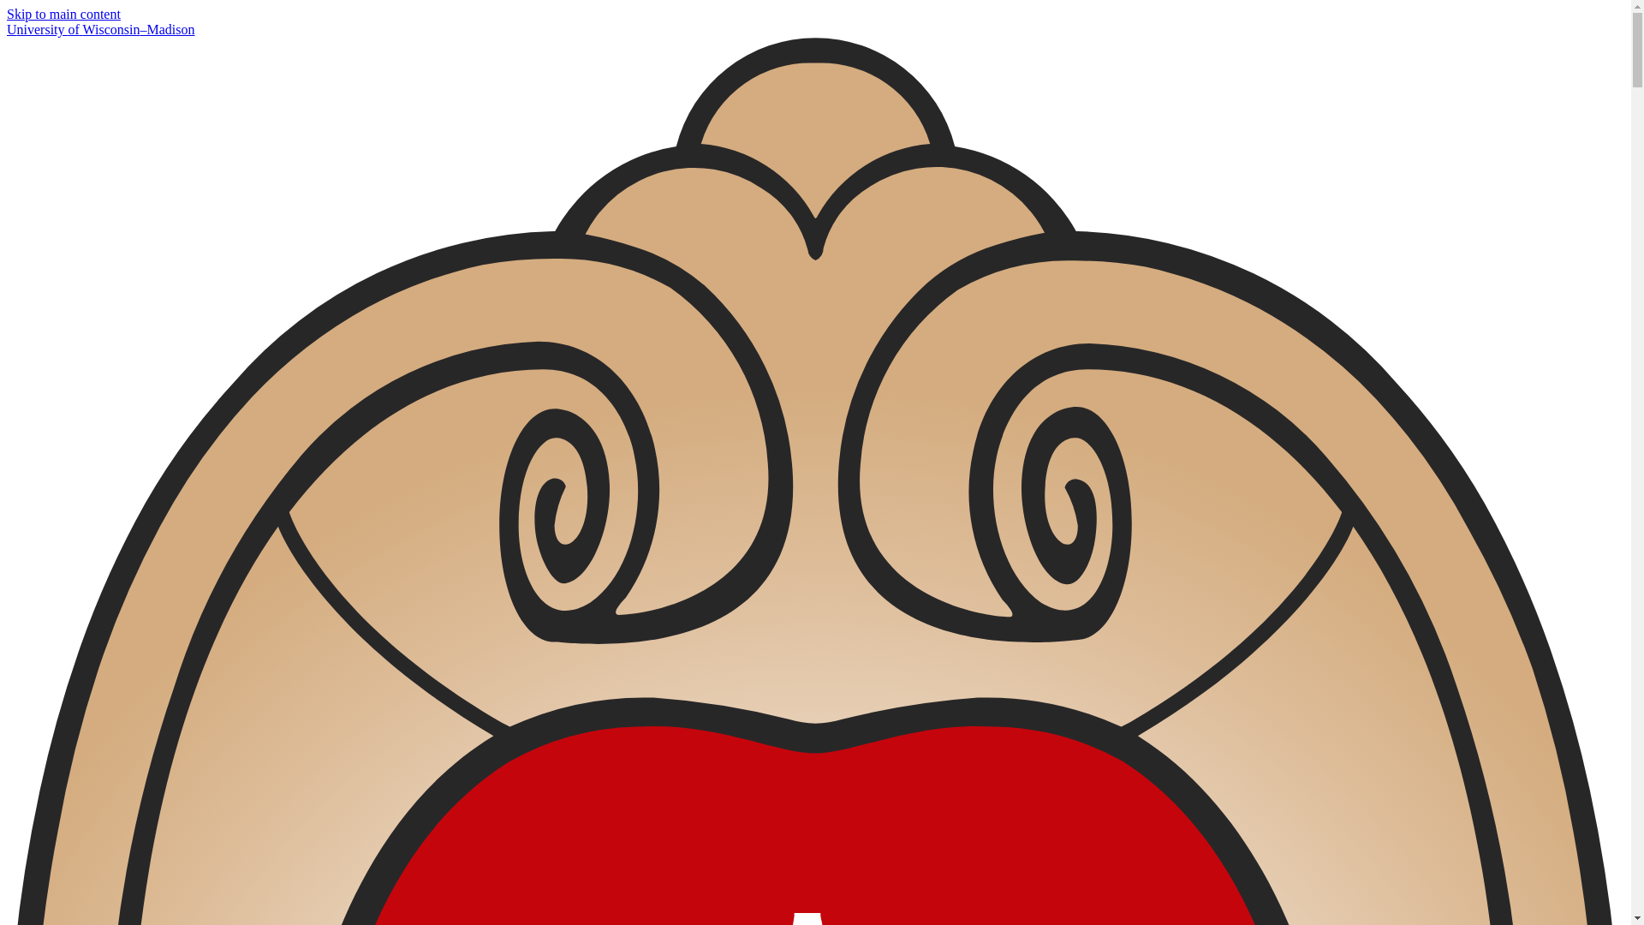 The image size is (1644, 925). I want to click on Skip to main content, so click(63, 14).